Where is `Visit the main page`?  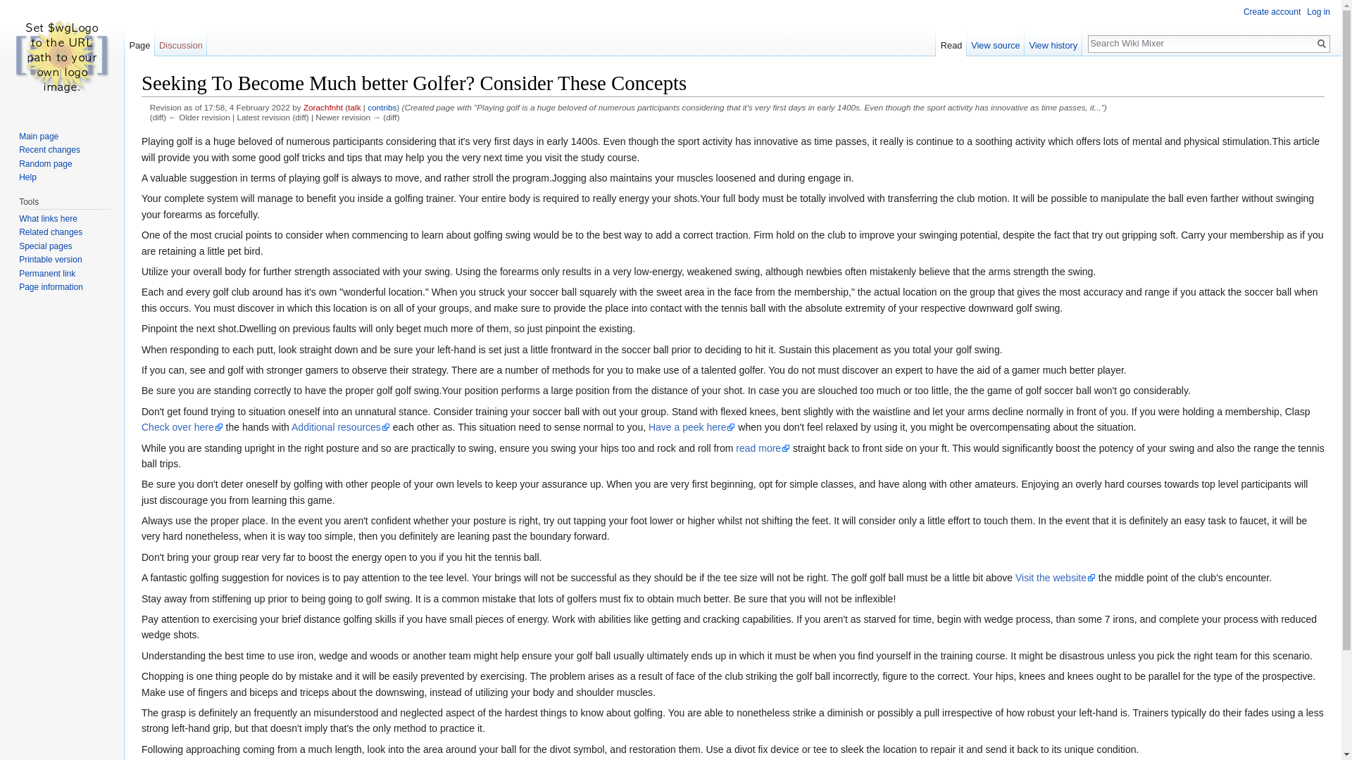
Visit the main page is located at coordinates (62, 56).